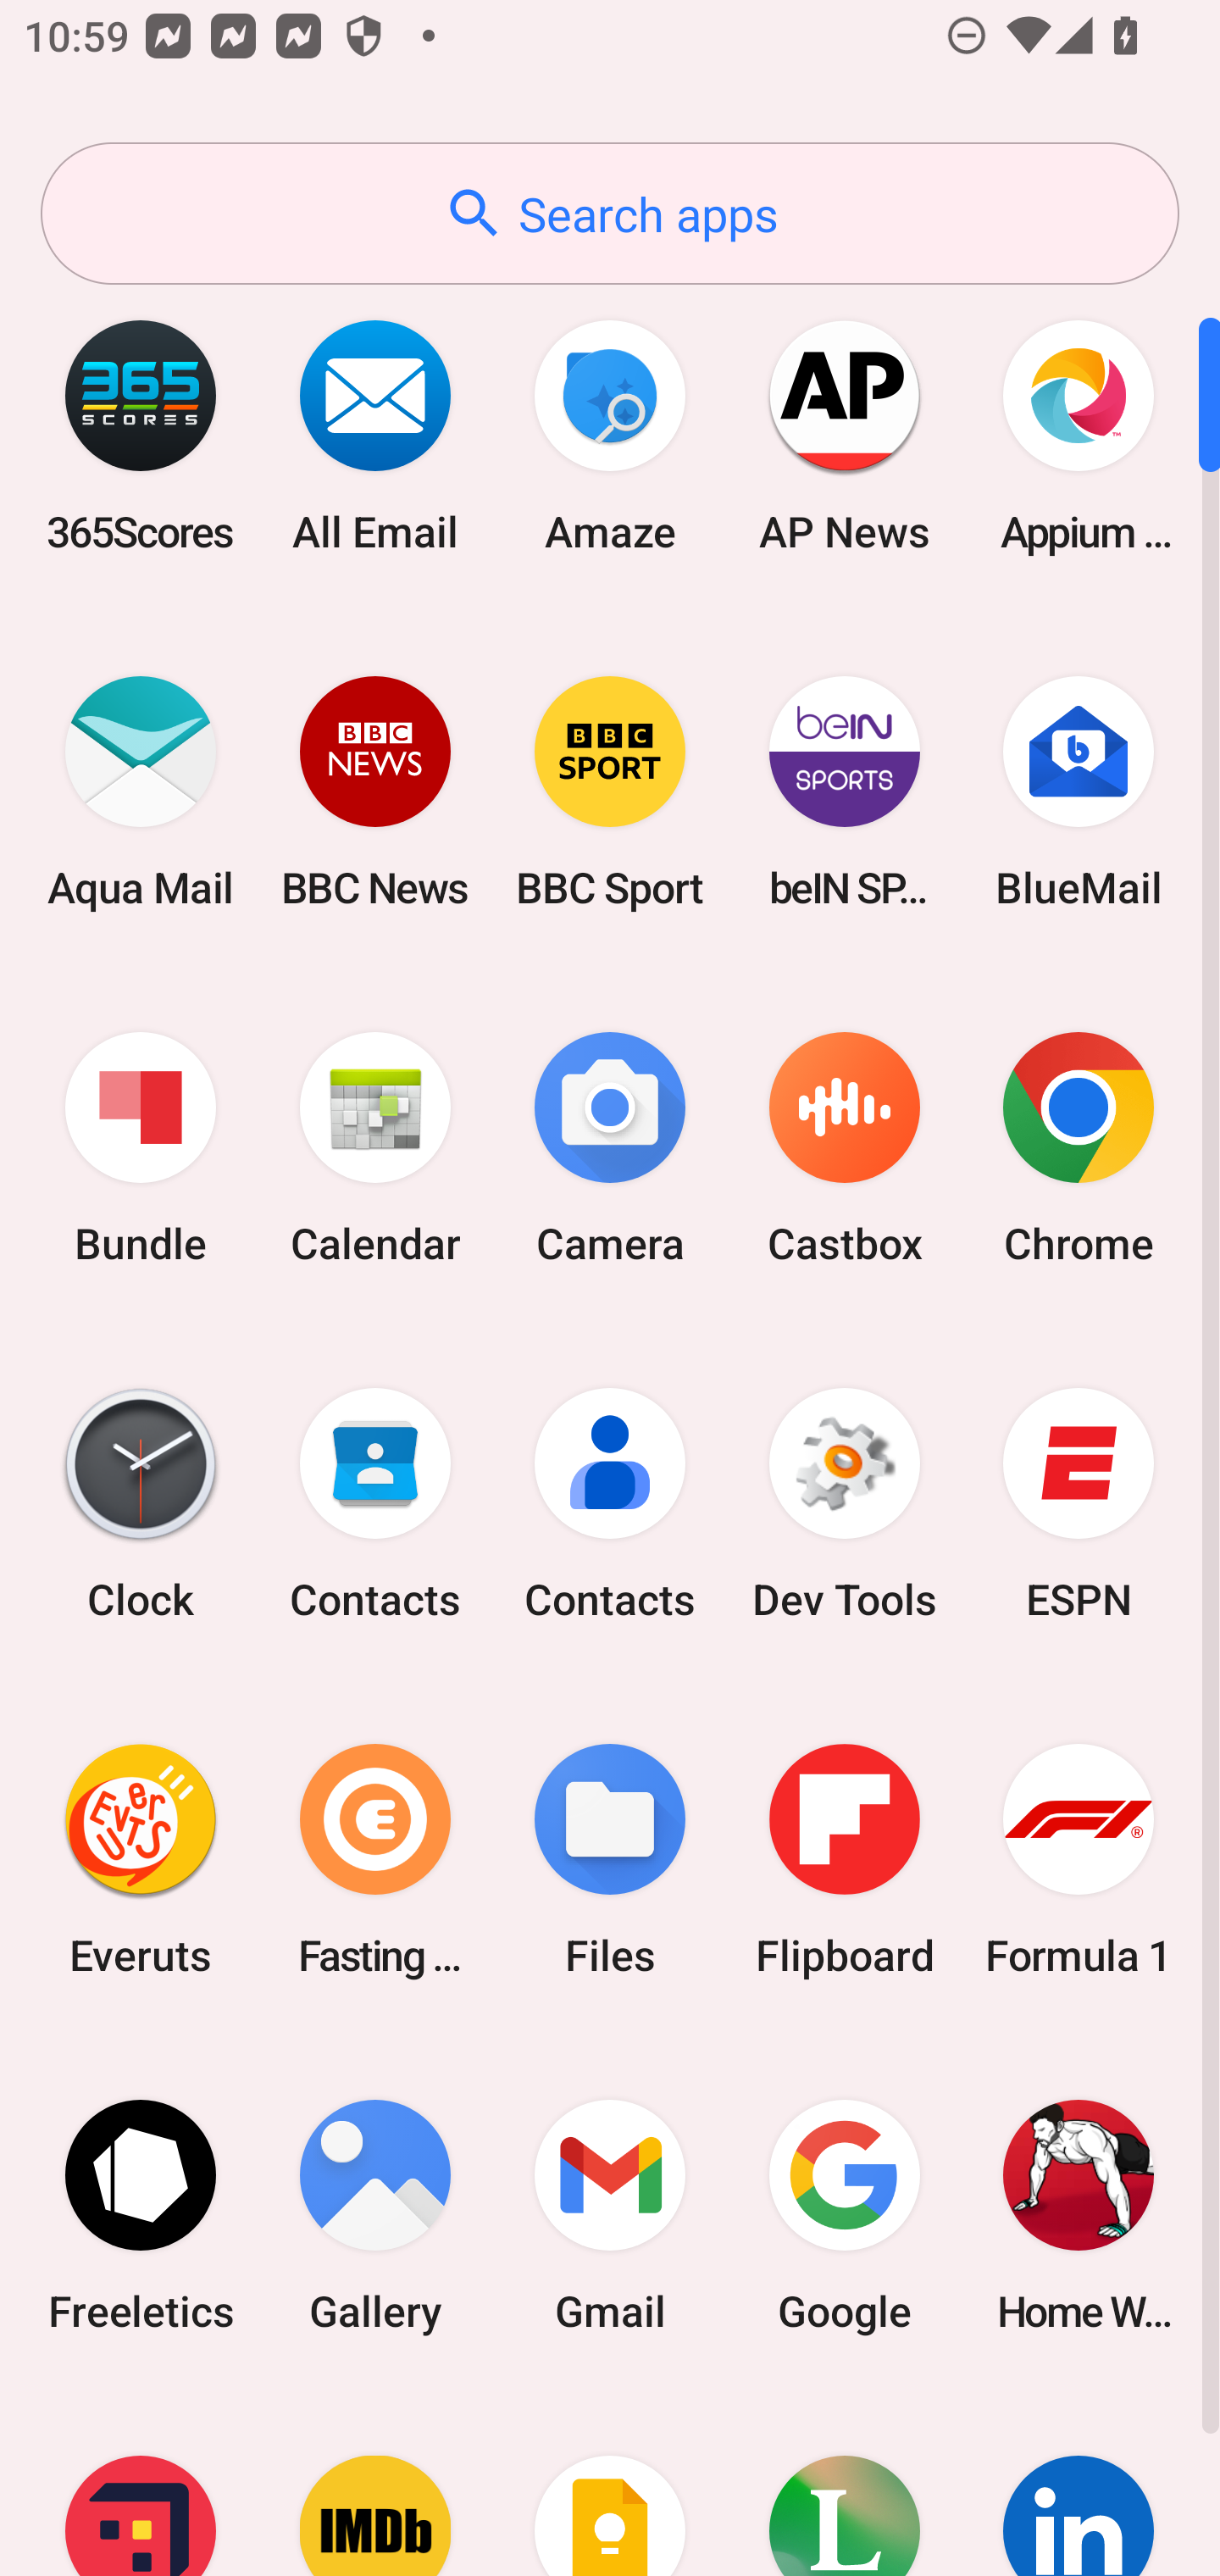  I want to click on Keep Notes, so click(610, 2484).